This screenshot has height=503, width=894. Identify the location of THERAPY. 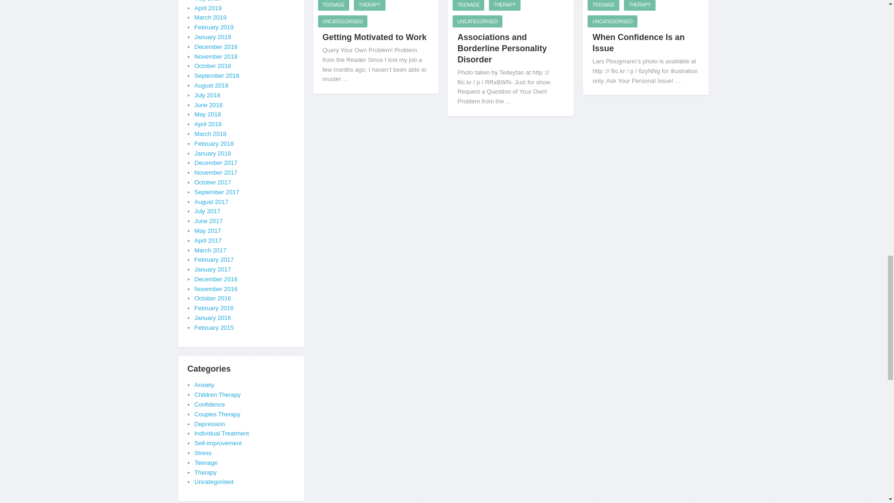
(370, 5).